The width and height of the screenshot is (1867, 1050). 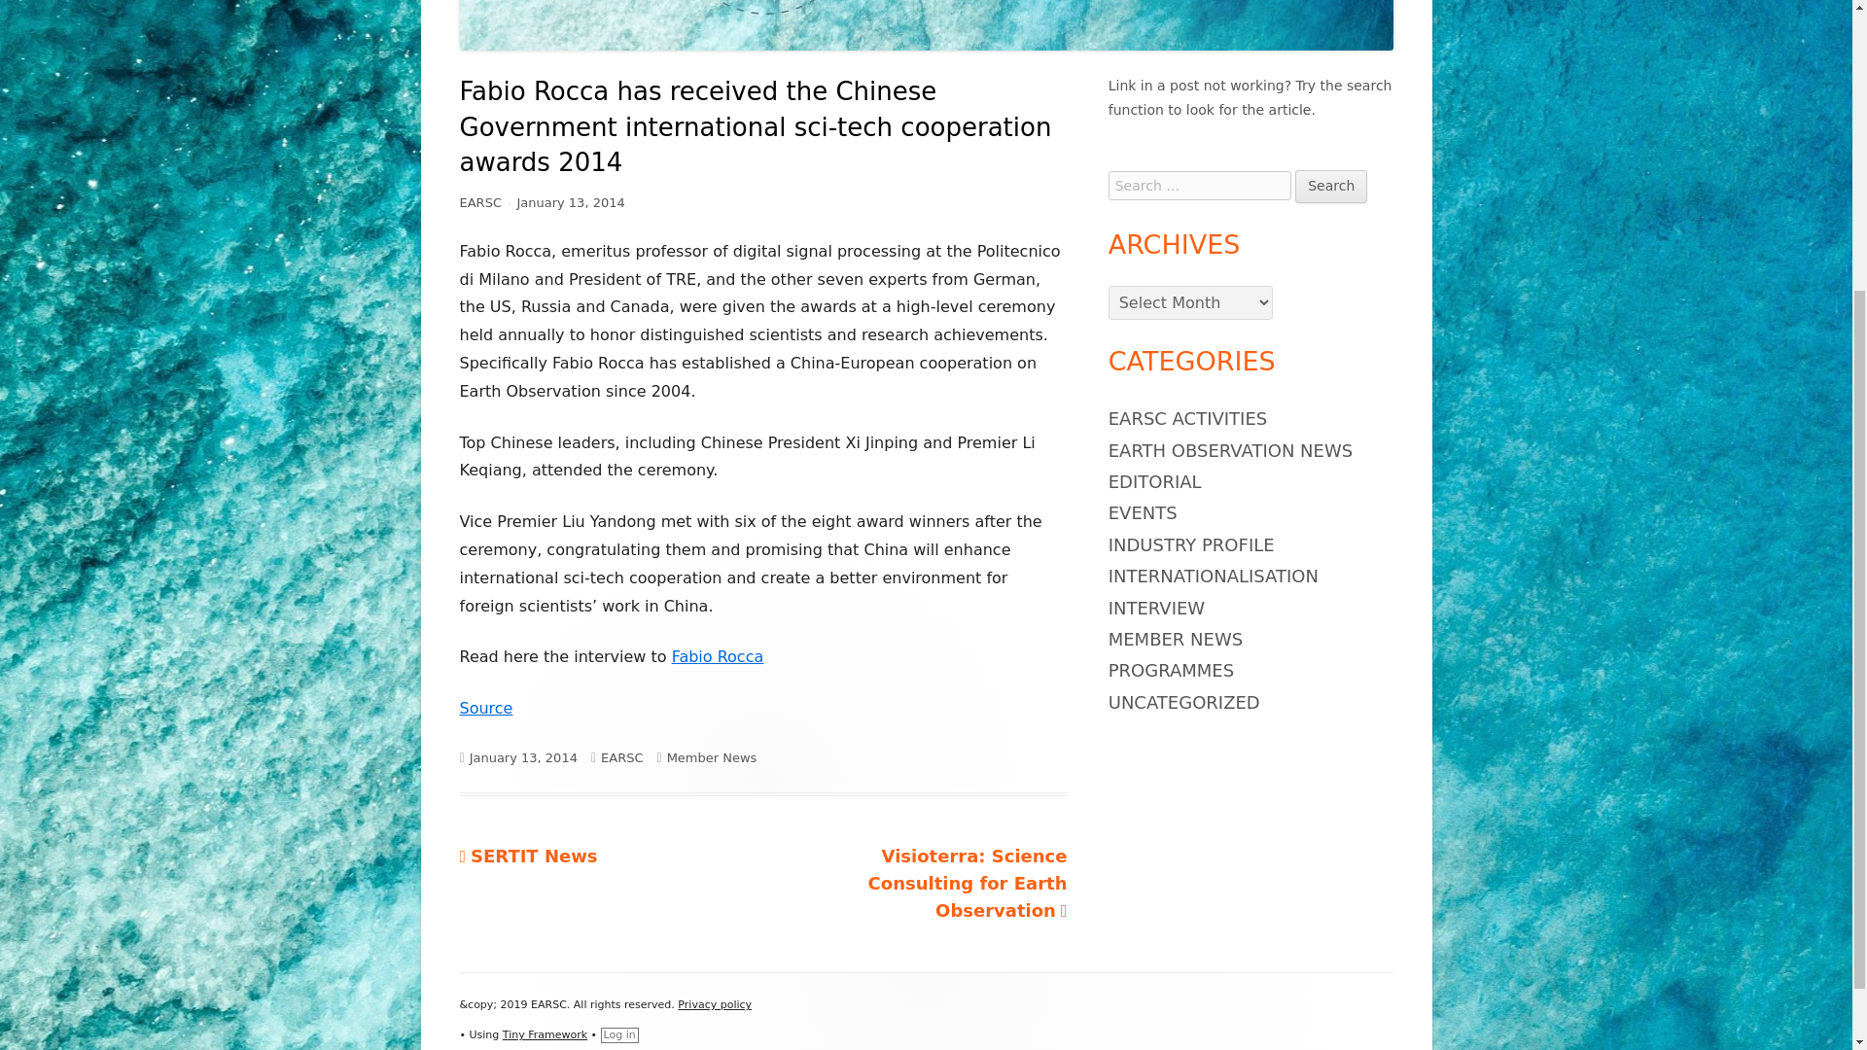 I want to click on EARTH OBSERVATION NEWS, so click(x=1230, y=450).